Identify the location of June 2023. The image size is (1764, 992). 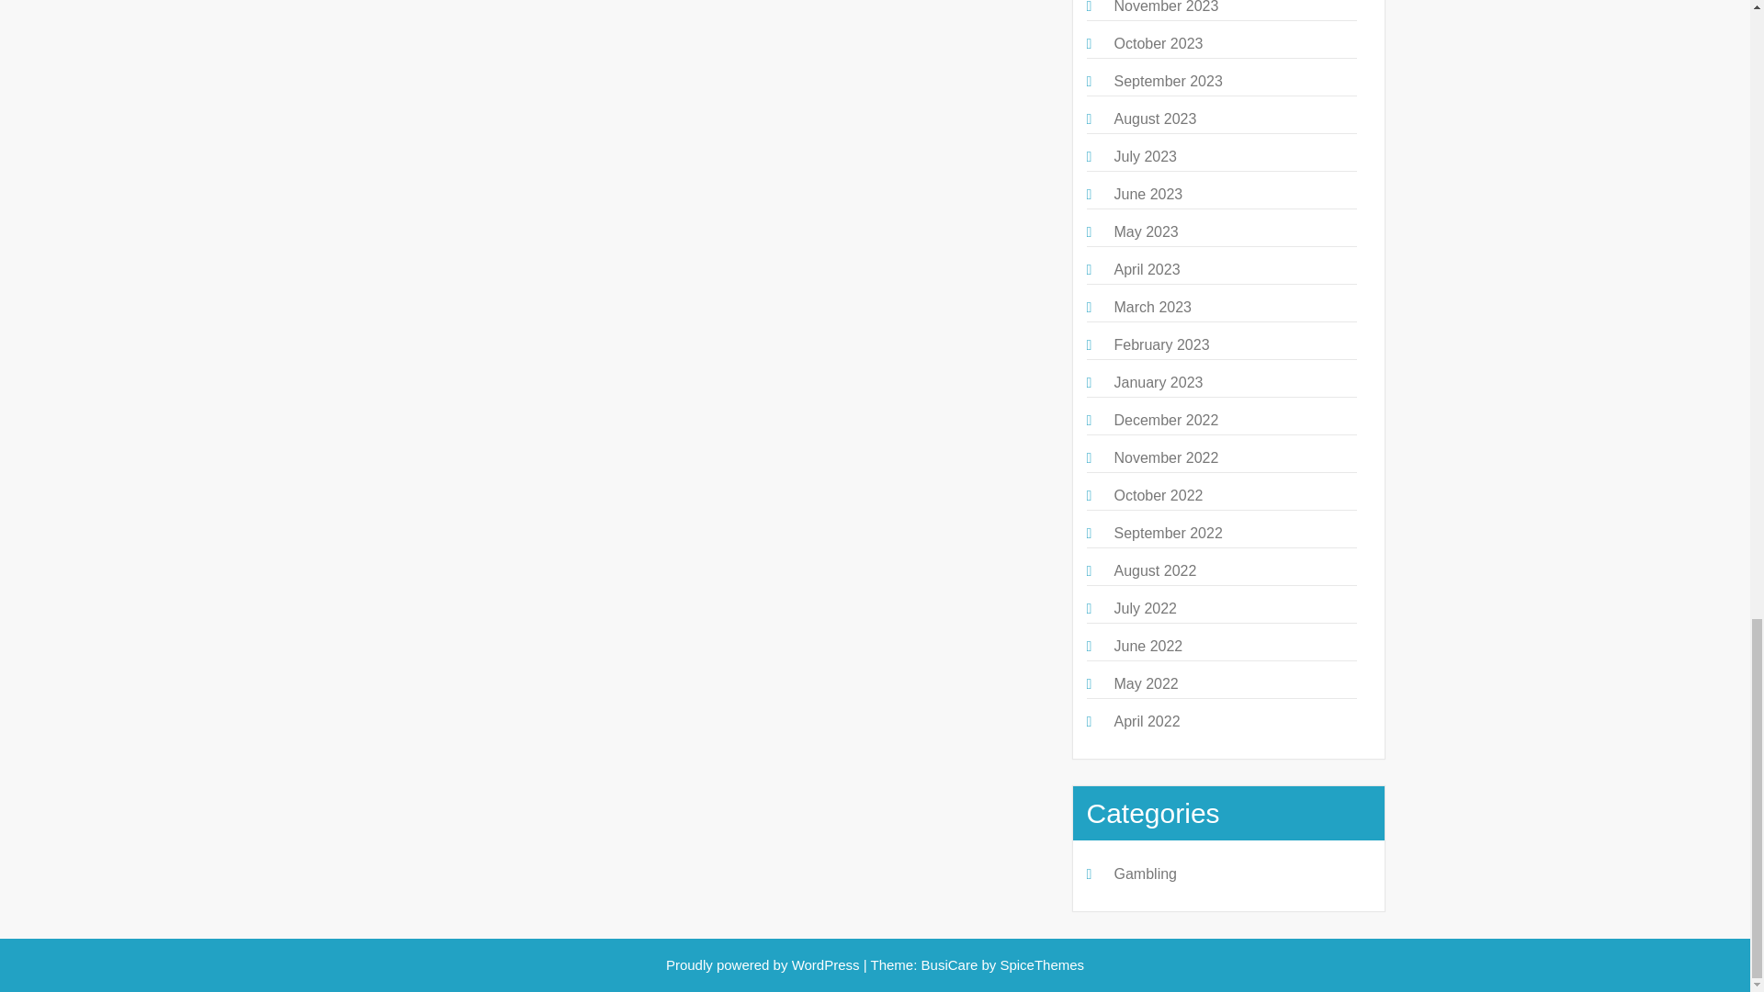
(1147, 195).